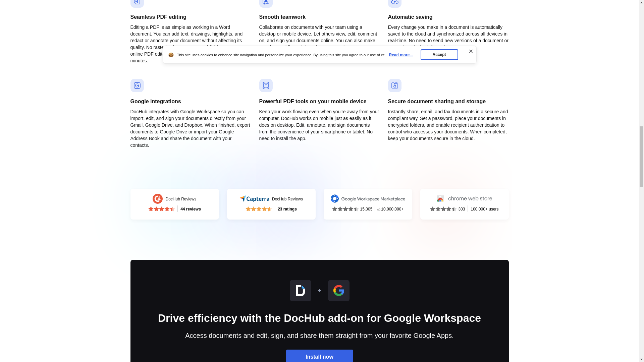  I want to click on Install now, so click(174, 204).